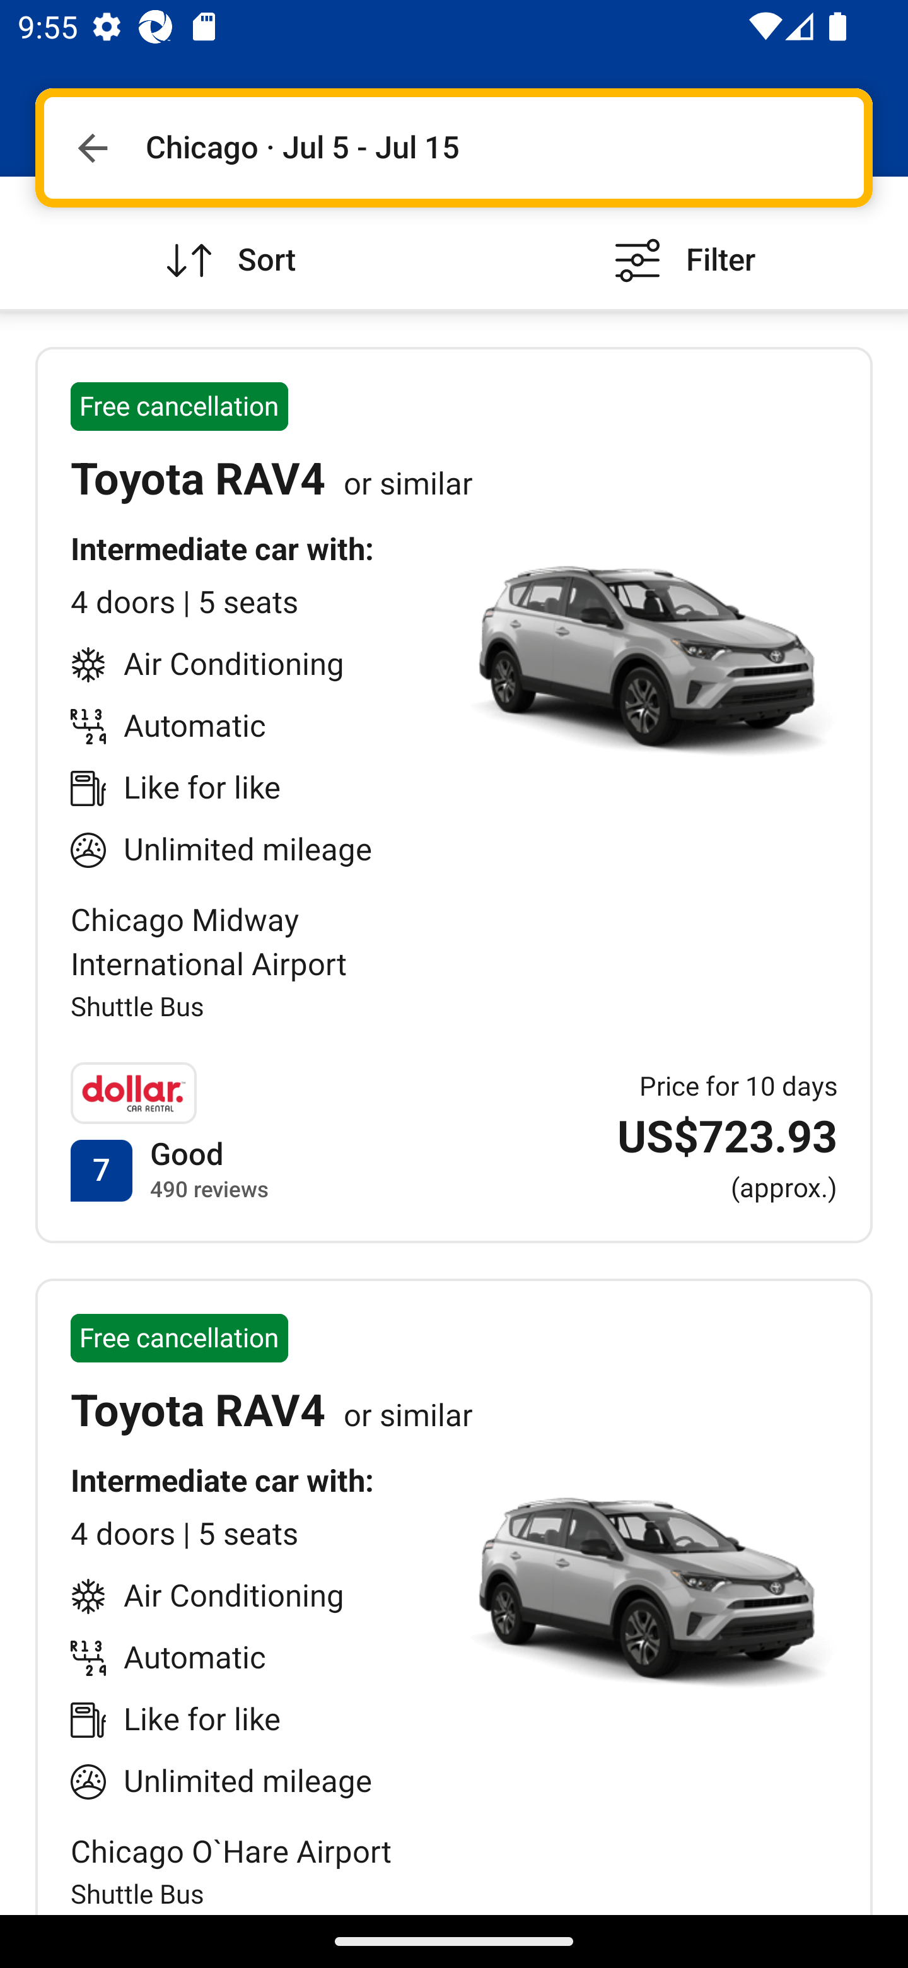 The image size is (908, 1968). I want to click on Back to previous screen, so click(92, 148).